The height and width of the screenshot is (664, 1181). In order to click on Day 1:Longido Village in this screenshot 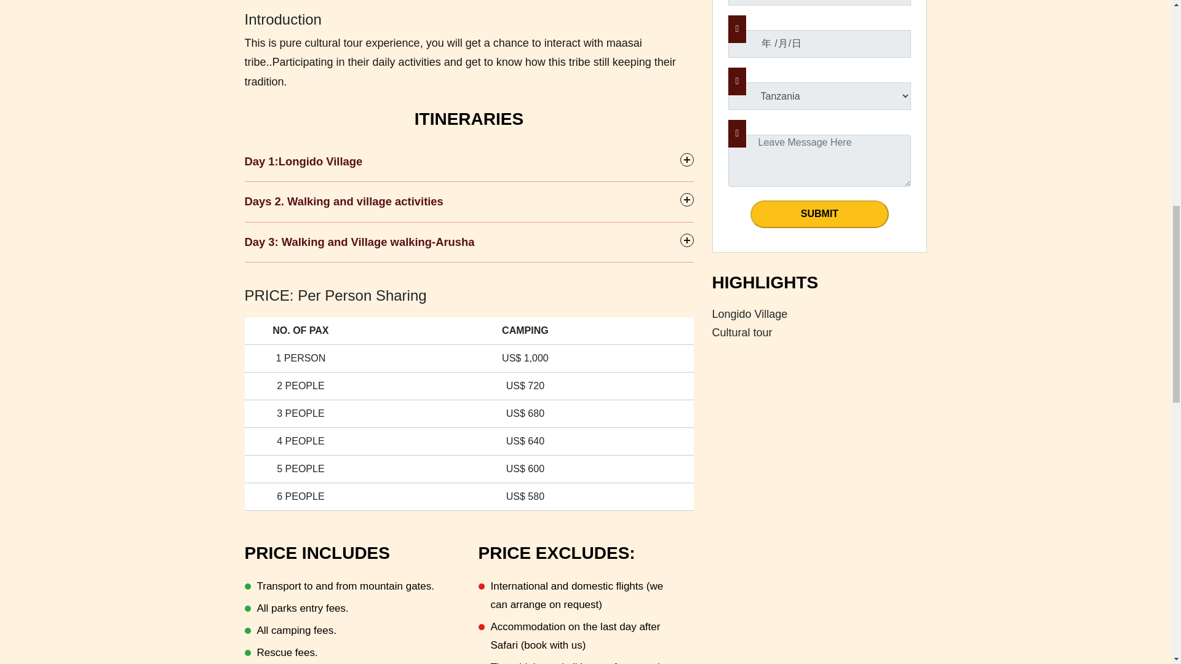, I will do `click(469, 161)`.